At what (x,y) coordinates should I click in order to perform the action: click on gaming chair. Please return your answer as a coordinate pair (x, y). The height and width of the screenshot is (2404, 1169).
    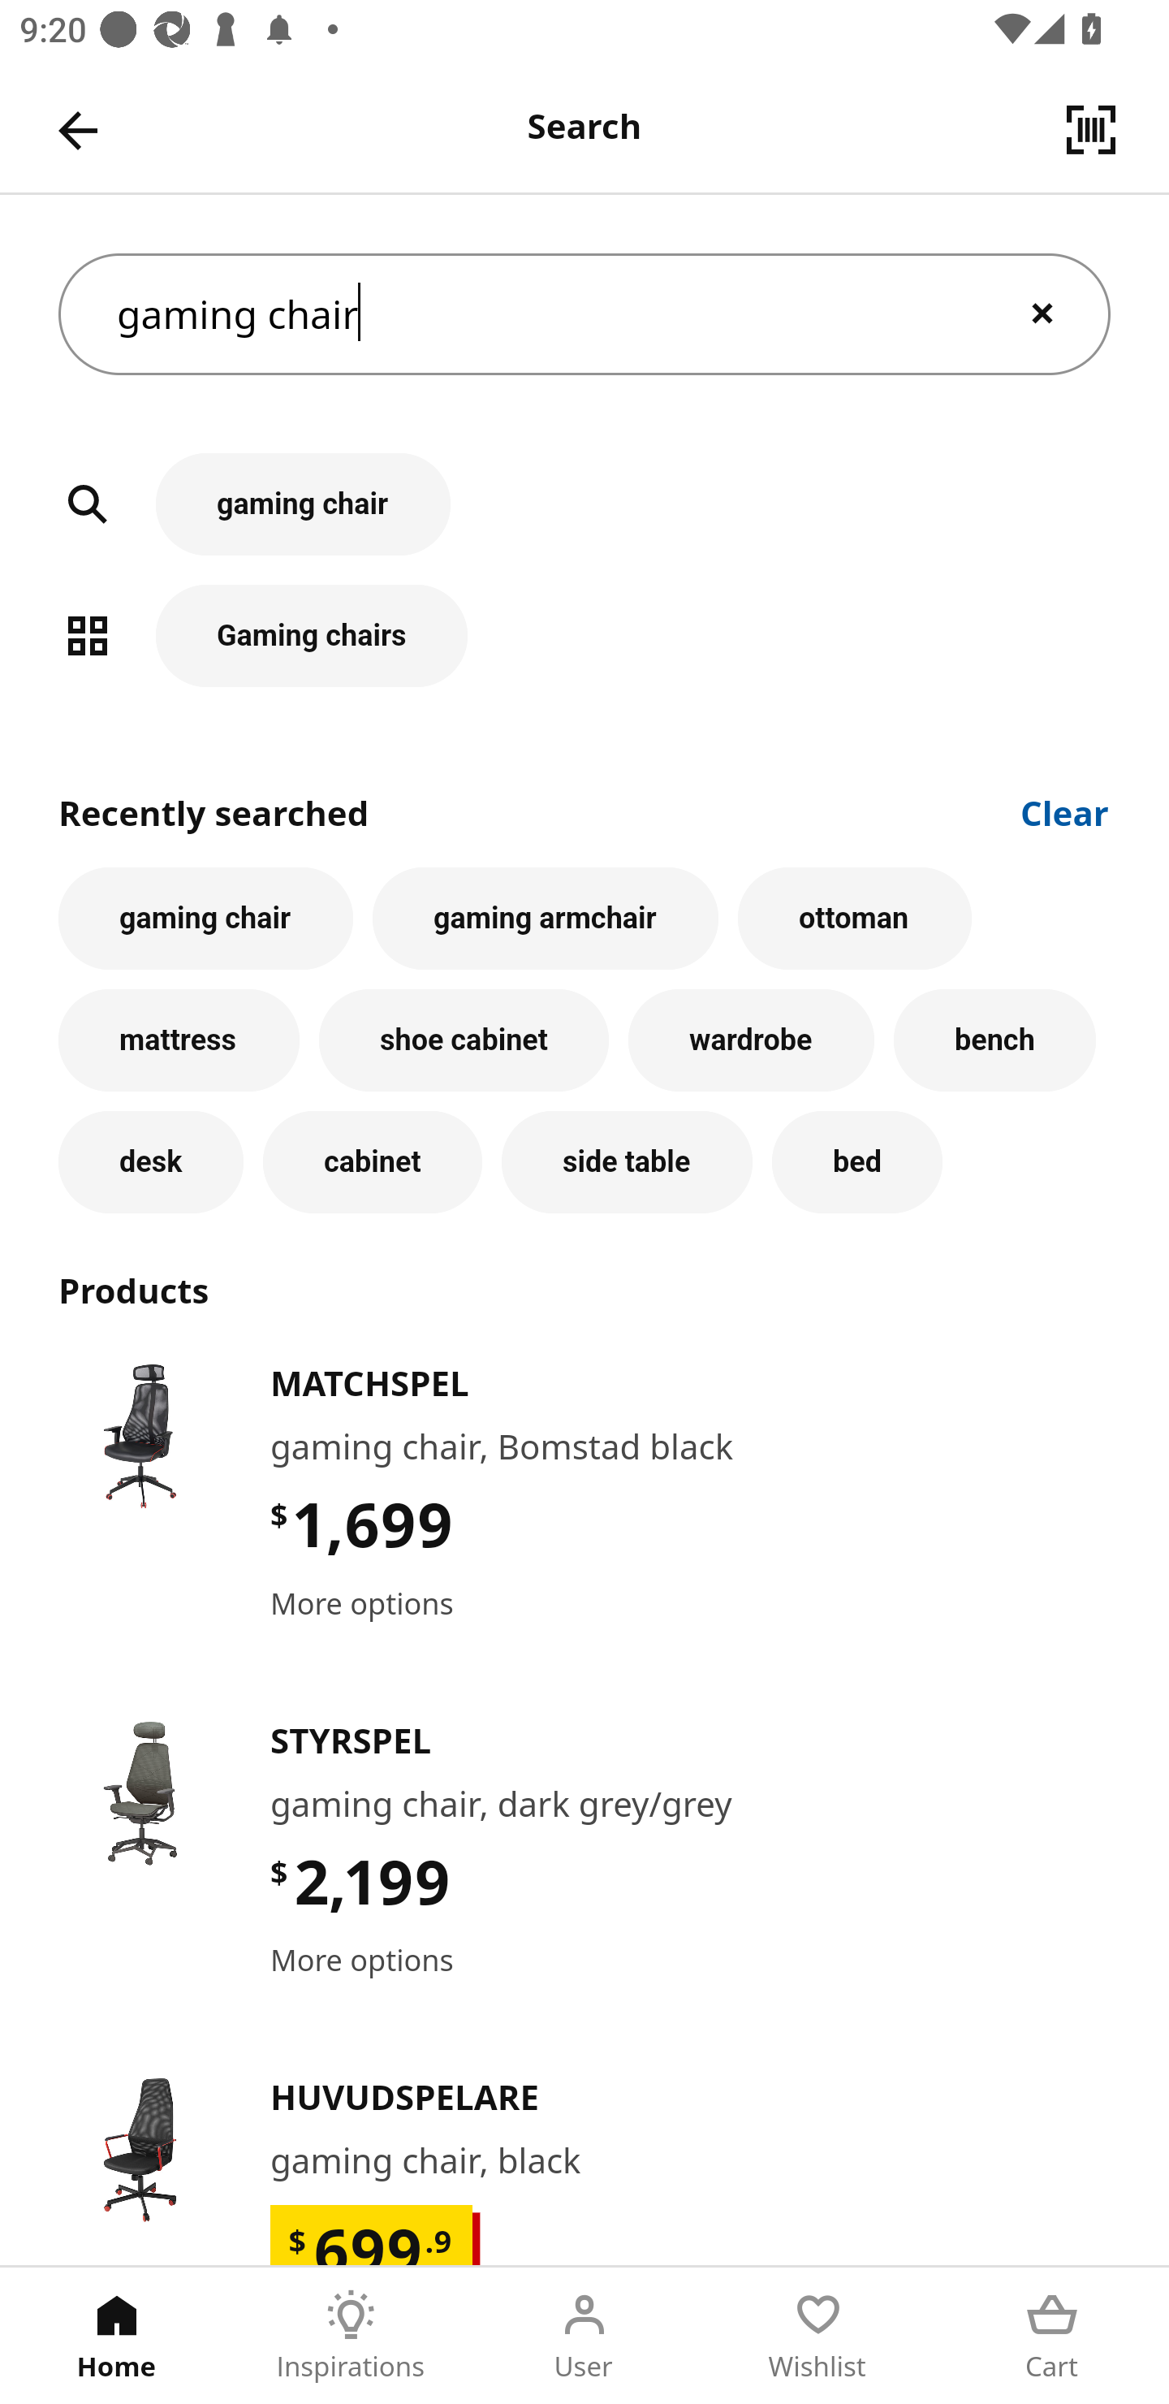
    Looking at the image, I should click on (205, 918).